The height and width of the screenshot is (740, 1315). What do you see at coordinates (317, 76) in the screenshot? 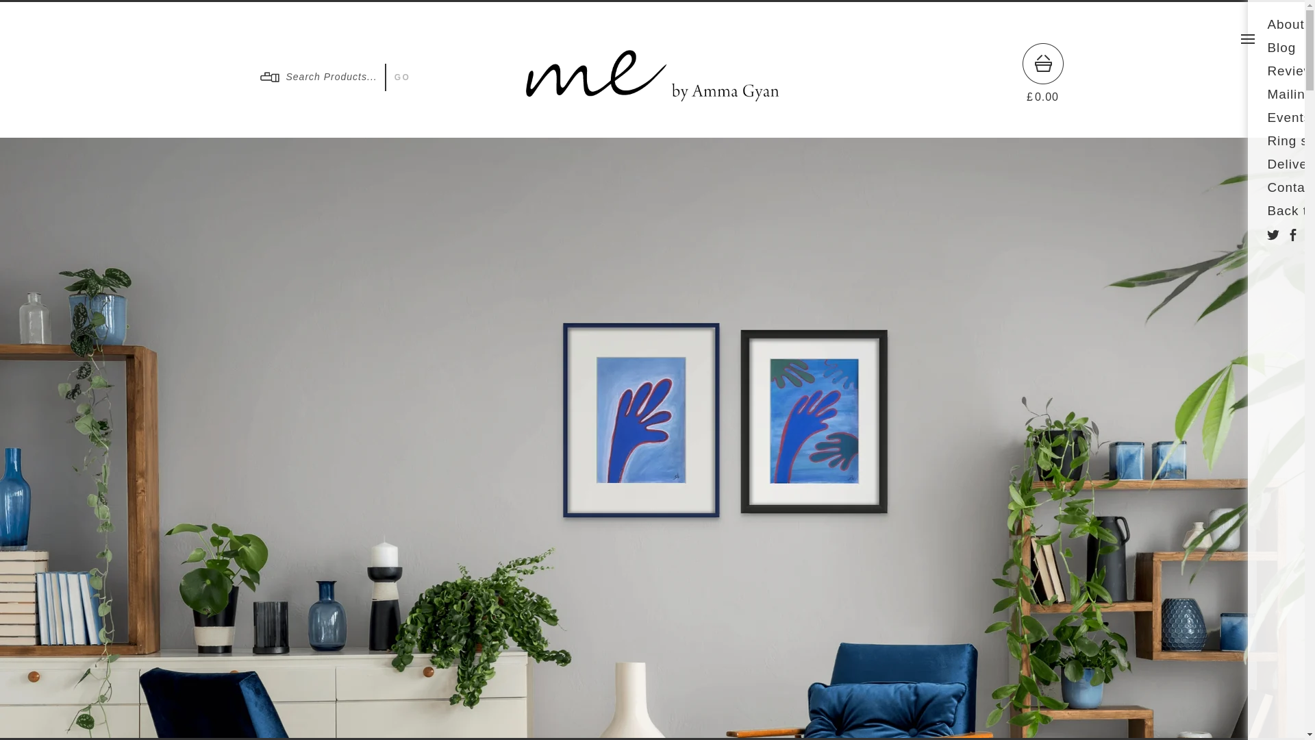
I see `Search Products...` at bounding box center [317, 76].